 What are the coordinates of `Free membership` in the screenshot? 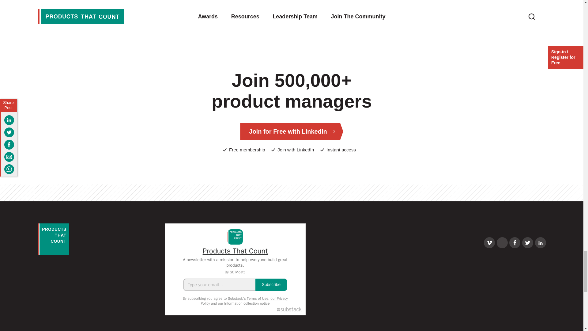 It's located at (244, 150).